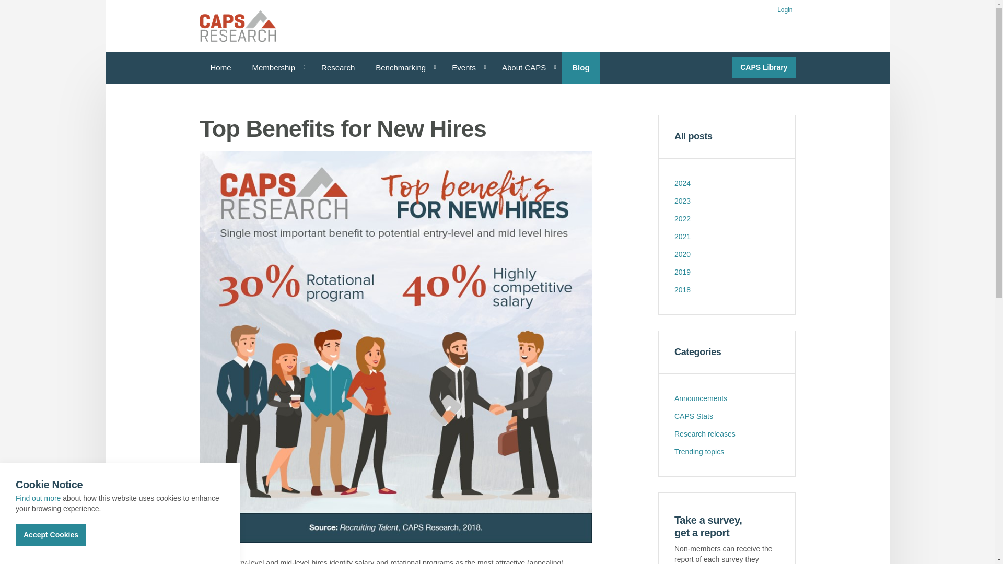 This screenshot has height=564, width=1003. What do you see at coordinates (726, 289) in the screenshot?
I see `2018` at bounding box center [726, 289].